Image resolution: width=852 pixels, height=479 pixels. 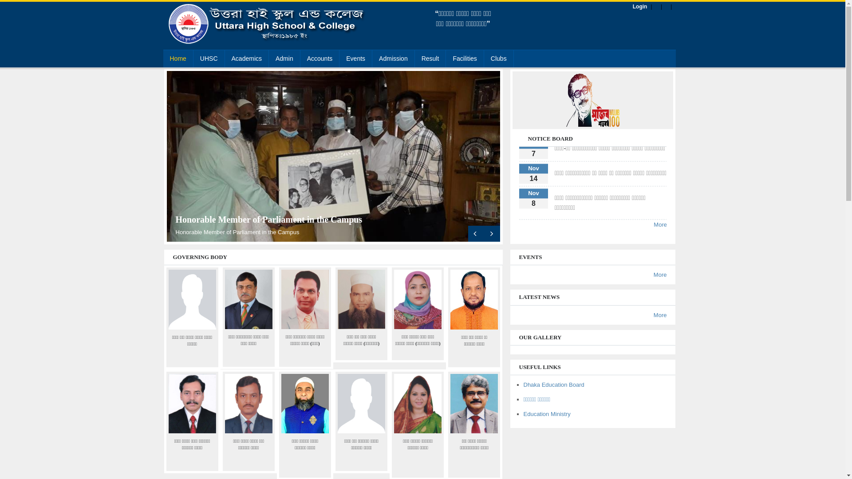 I want to click on Dhaka Education Board, so click(x=554, y=385).